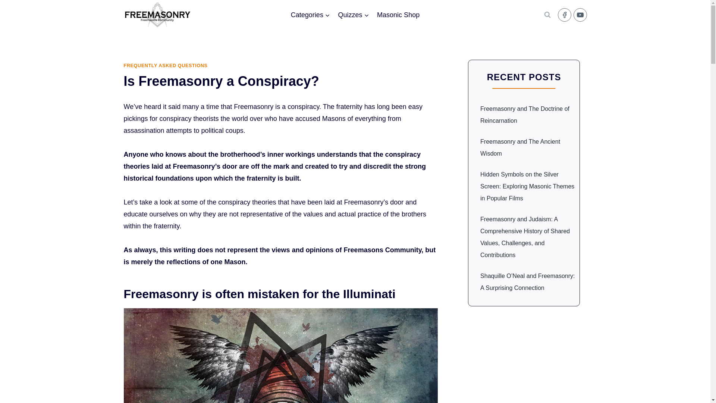 The height and width of the screenshot is (403, 716). What do you see at coordinates (398, 15) in the screenshot?
I see `Masonic Shop` at bounding box center [398, 15].